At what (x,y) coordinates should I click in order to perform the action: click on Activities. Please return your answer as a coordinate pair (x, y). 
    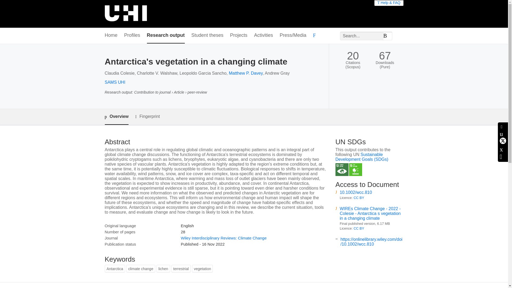
    Looking at the image, I should click on (263, 35).